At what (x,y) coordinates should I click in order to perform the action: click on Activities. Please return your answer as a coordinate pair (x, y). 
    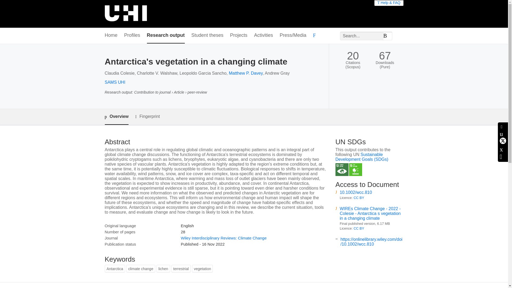
    Looking at the image, I should click on (263, 35).